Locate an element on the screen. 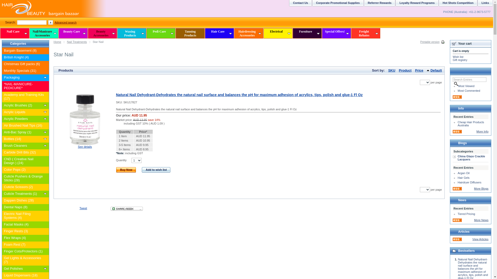 Image resolution: width=497 pixels, height=279 pixels. Hairdressing Accessories is located at coordinates (249, 33).